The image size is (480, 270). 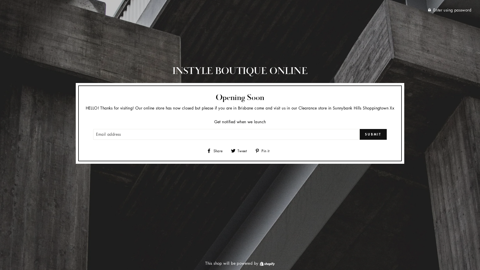 What do you see at coordinates (373, 134) in the screenshot?
I see `SUBMIT` at bounding box center [373, 134].